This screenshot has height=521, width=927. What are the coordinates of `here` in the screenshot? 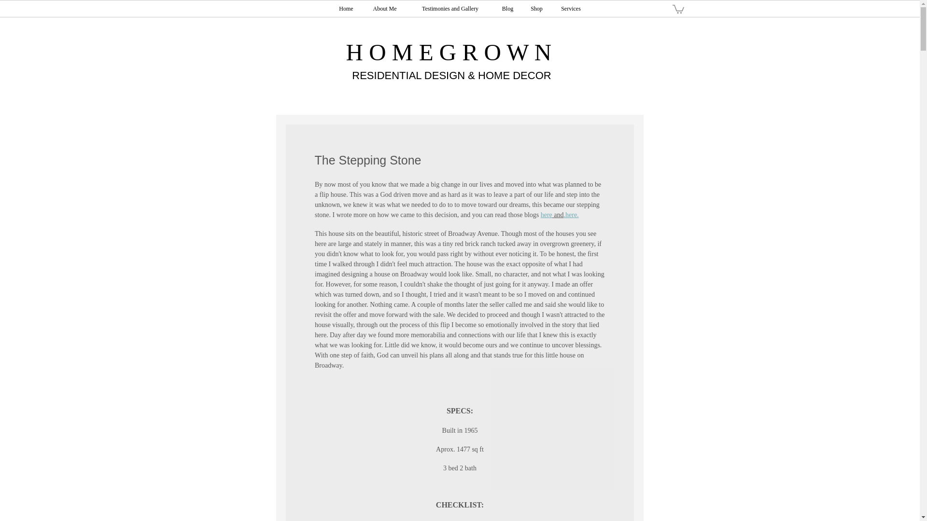 It's located at (546, 215).